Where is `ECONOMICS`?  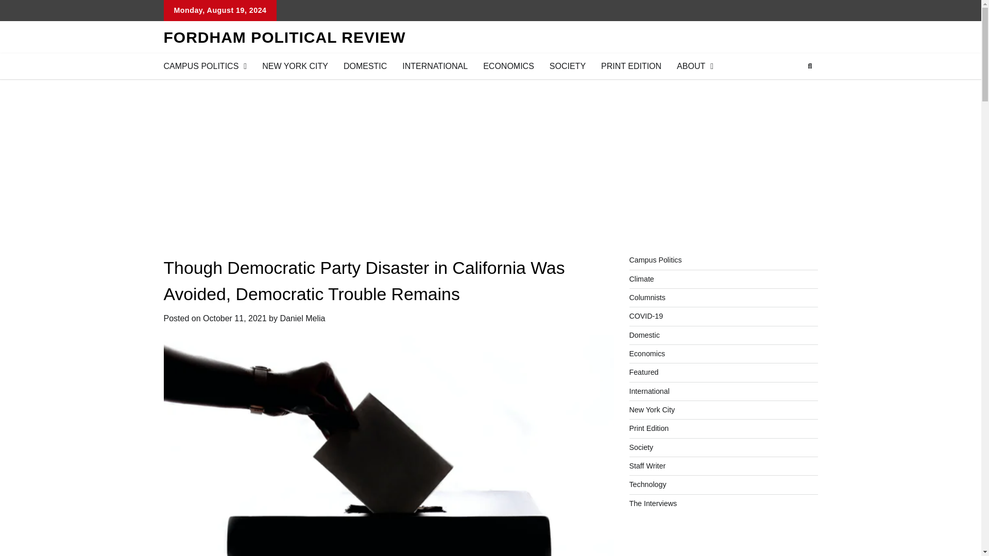
ECONOMICS is located at coordinates (509, 66).